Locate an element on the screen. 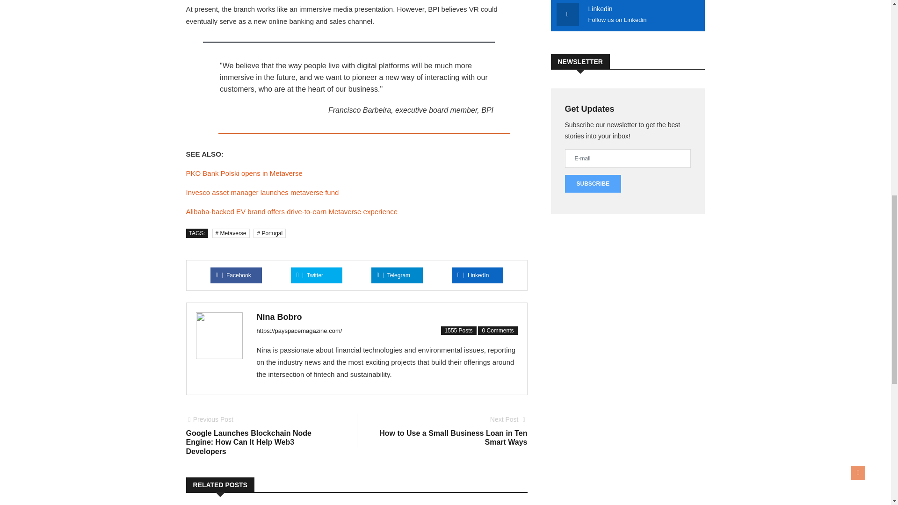 The height and width of the screenshot is (505, 898). PKO Bank Polski opens in Metaverse is located at coordinates (394, 275).